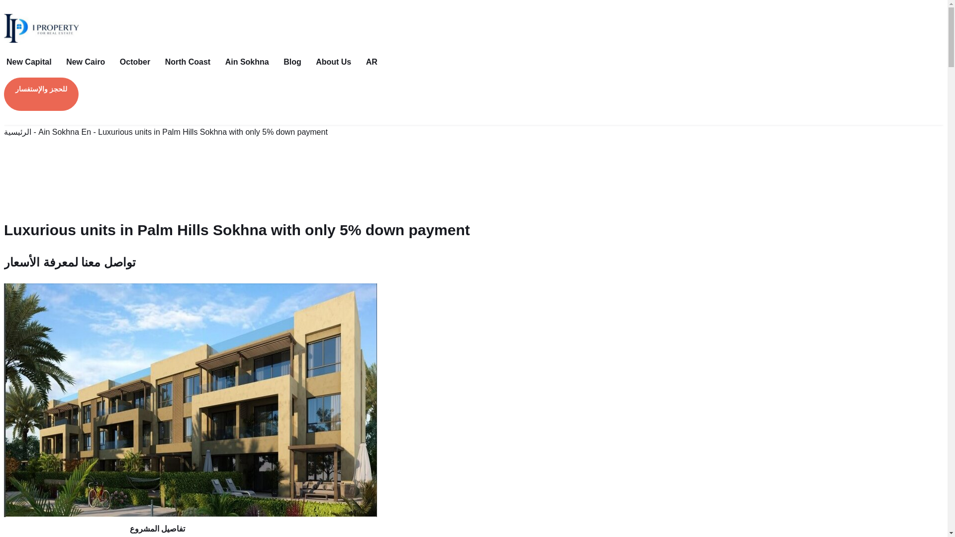 Image resolution: width=955 pixels, height=537 pixels. What do you see at coordinates (337, 62) in the screenshot?
I see `About Us` at bounding box center [337, 62].